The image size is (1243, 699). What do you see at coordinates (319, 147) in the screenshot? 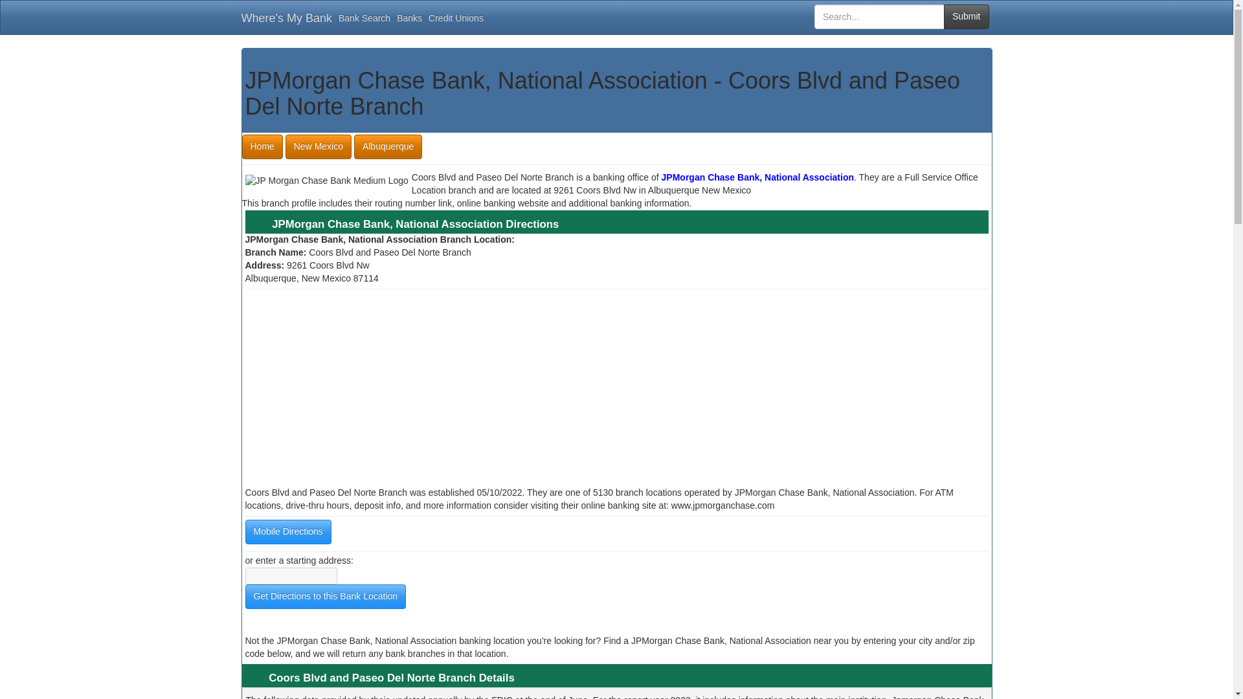
I see `New Mexico` at bounding box center [319, 147].